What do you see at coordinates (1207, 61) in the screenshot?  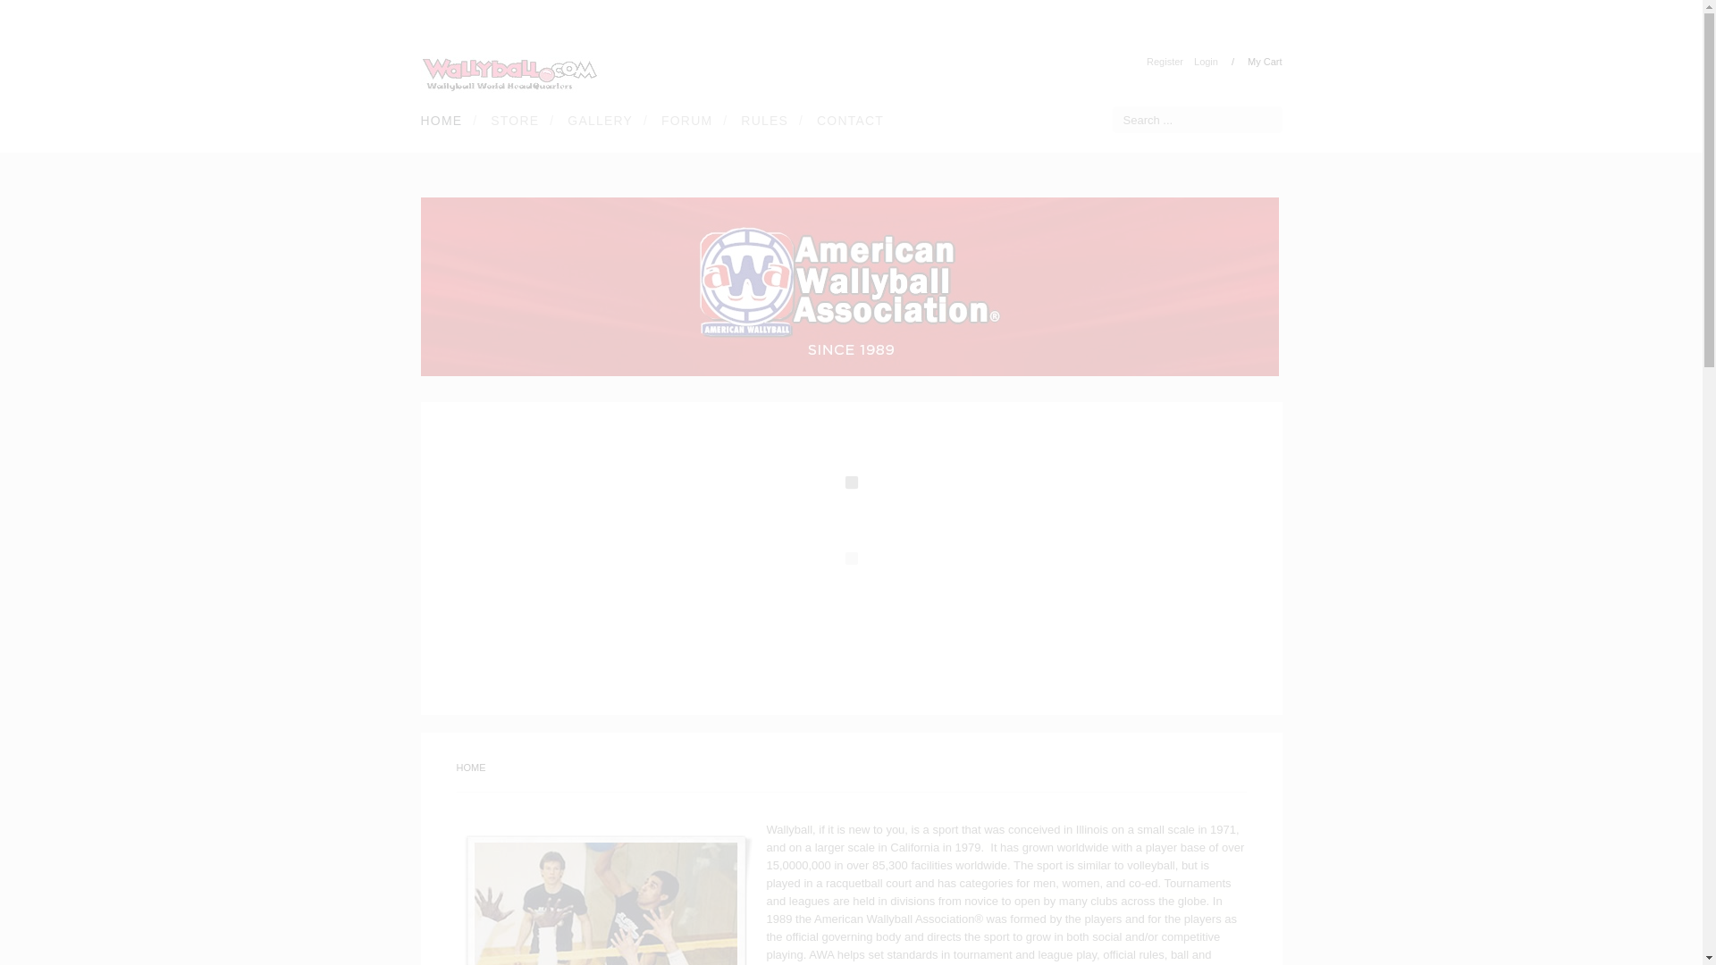 I see `Login` at bounding box center [1207, 61].